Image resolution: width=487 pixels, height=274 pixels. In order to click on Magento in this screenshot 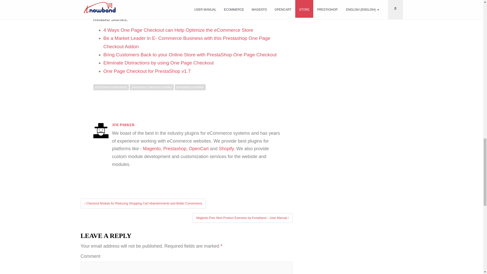, I will do `click(152, 149)`.